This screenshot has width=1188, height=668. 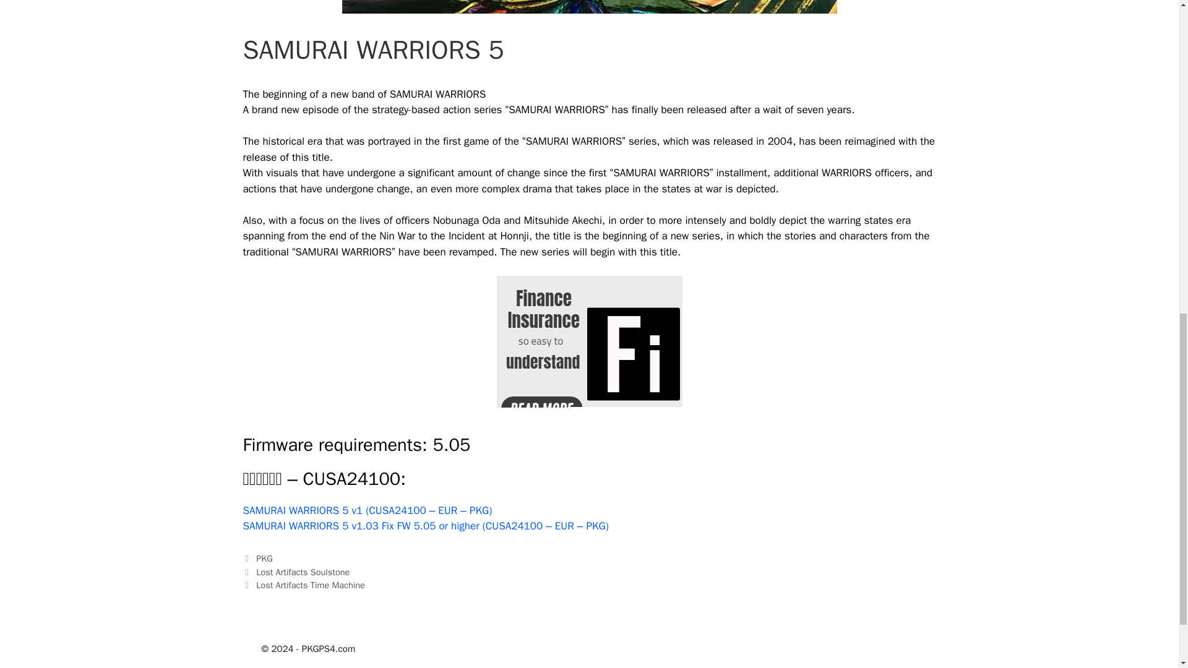 What do you see at coordinates (303, 572) in the screenshot?
I see `Lost Artifacts Soulstone` at bounding box center [303, 572].